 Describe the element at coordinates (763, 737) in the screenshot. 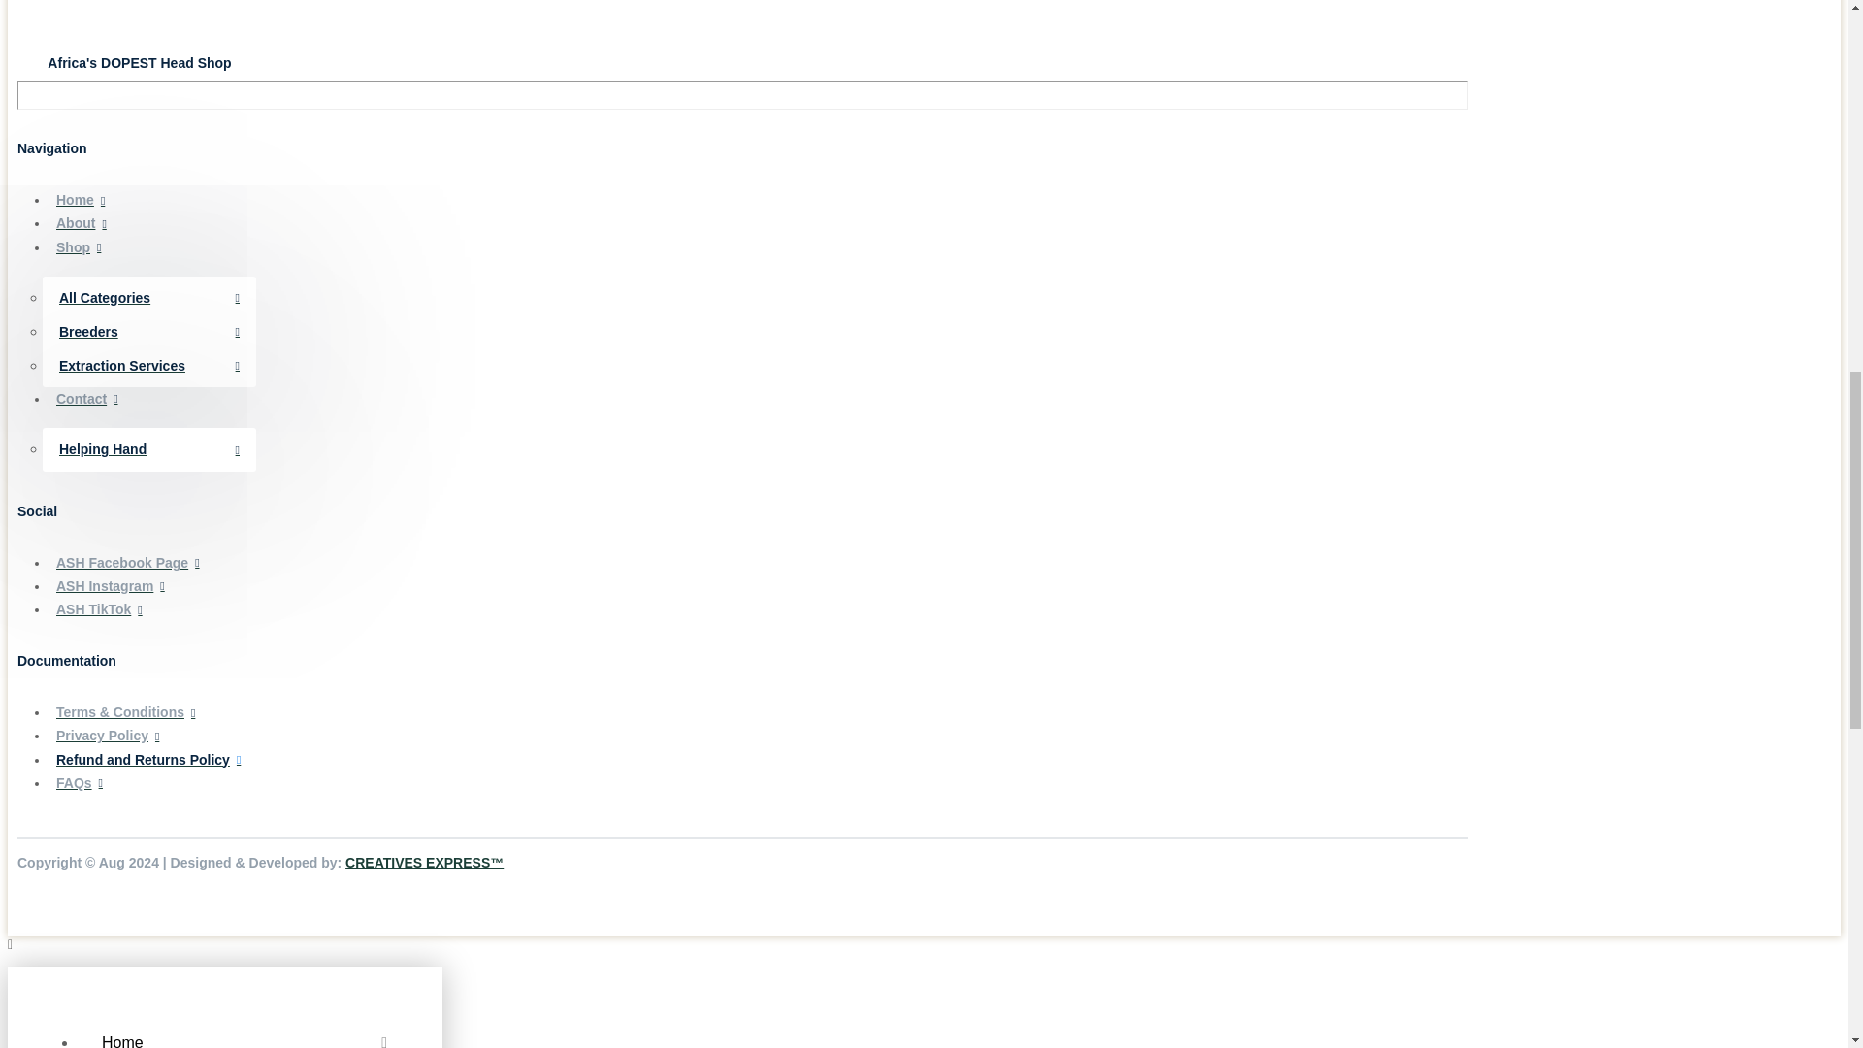

I see `Privacy Policy` at that location.